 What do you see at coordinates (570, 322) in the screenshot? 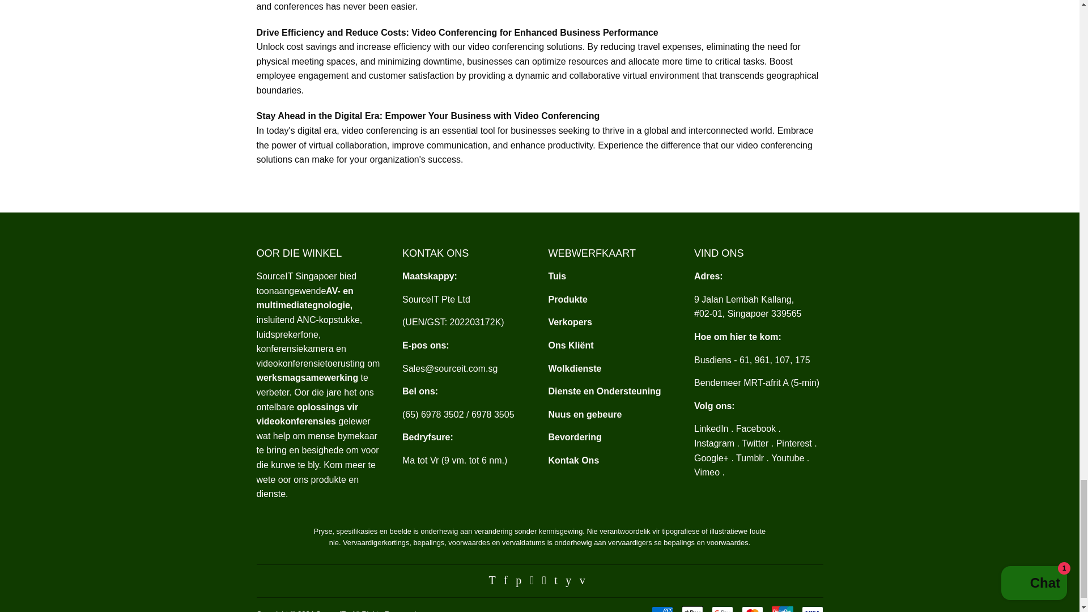
I see `Handelsmerke waarmee ons werk` at bounding box center [570, 322].